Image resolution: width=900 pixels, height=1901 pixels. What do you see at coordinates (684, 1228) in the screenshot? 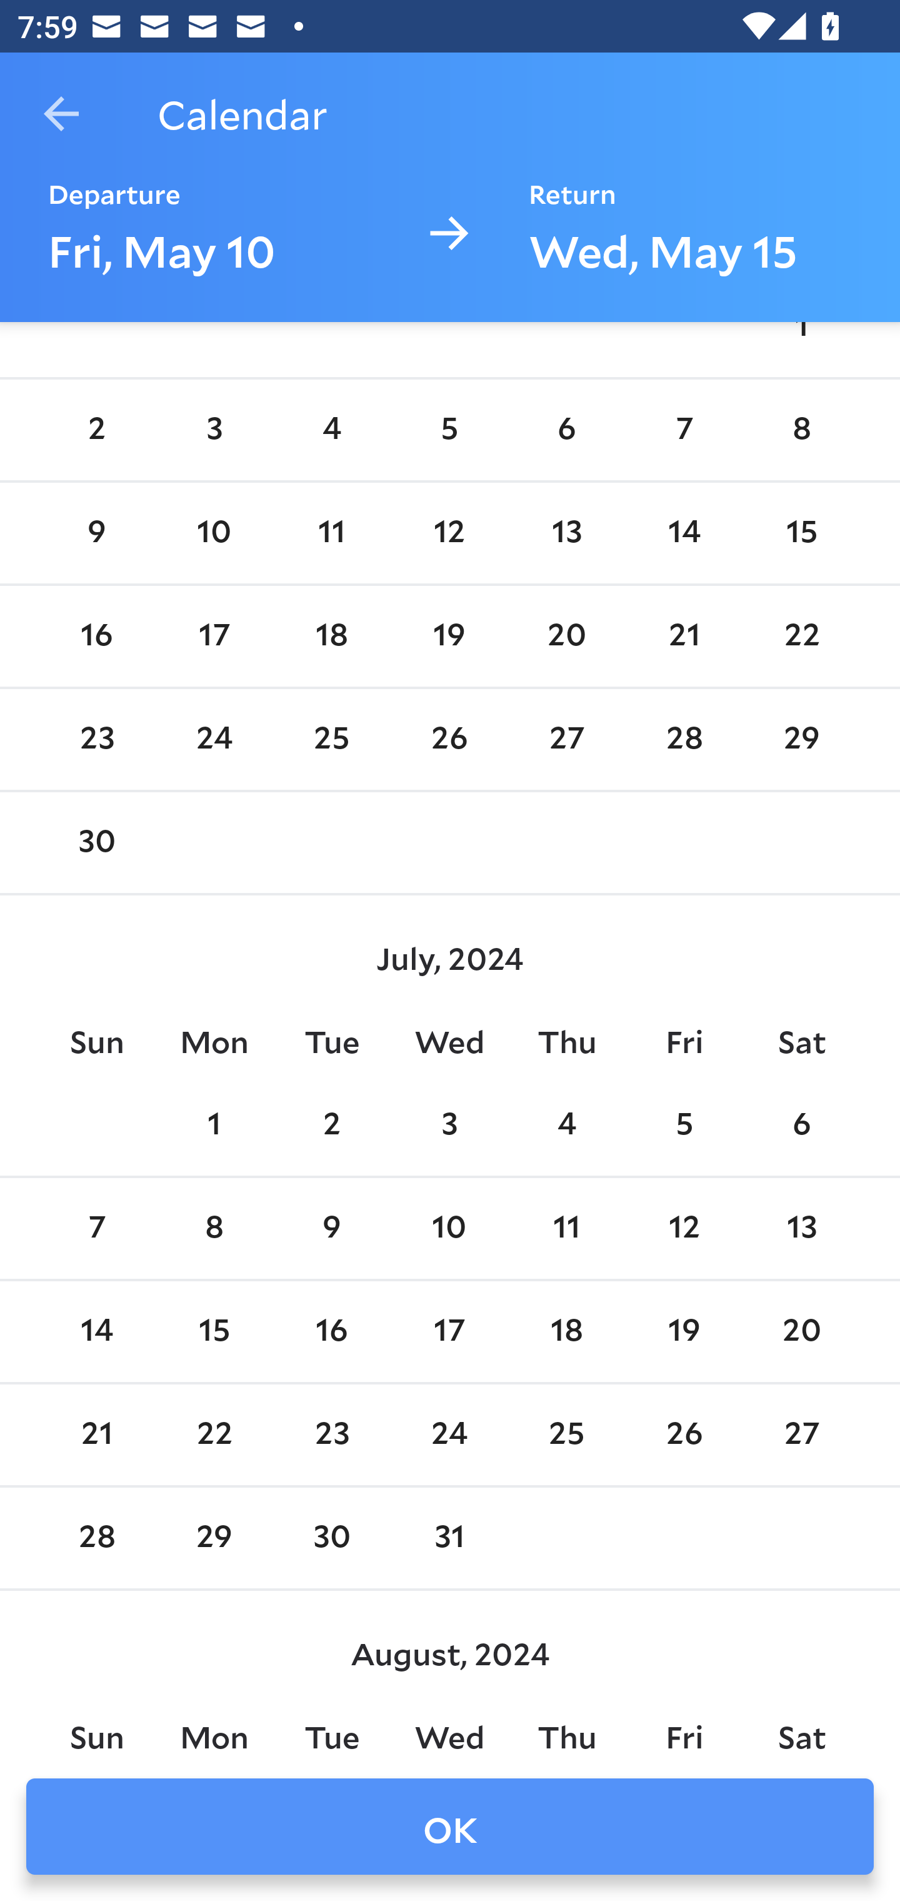
I see `12` at bounding box center [684, 1228].